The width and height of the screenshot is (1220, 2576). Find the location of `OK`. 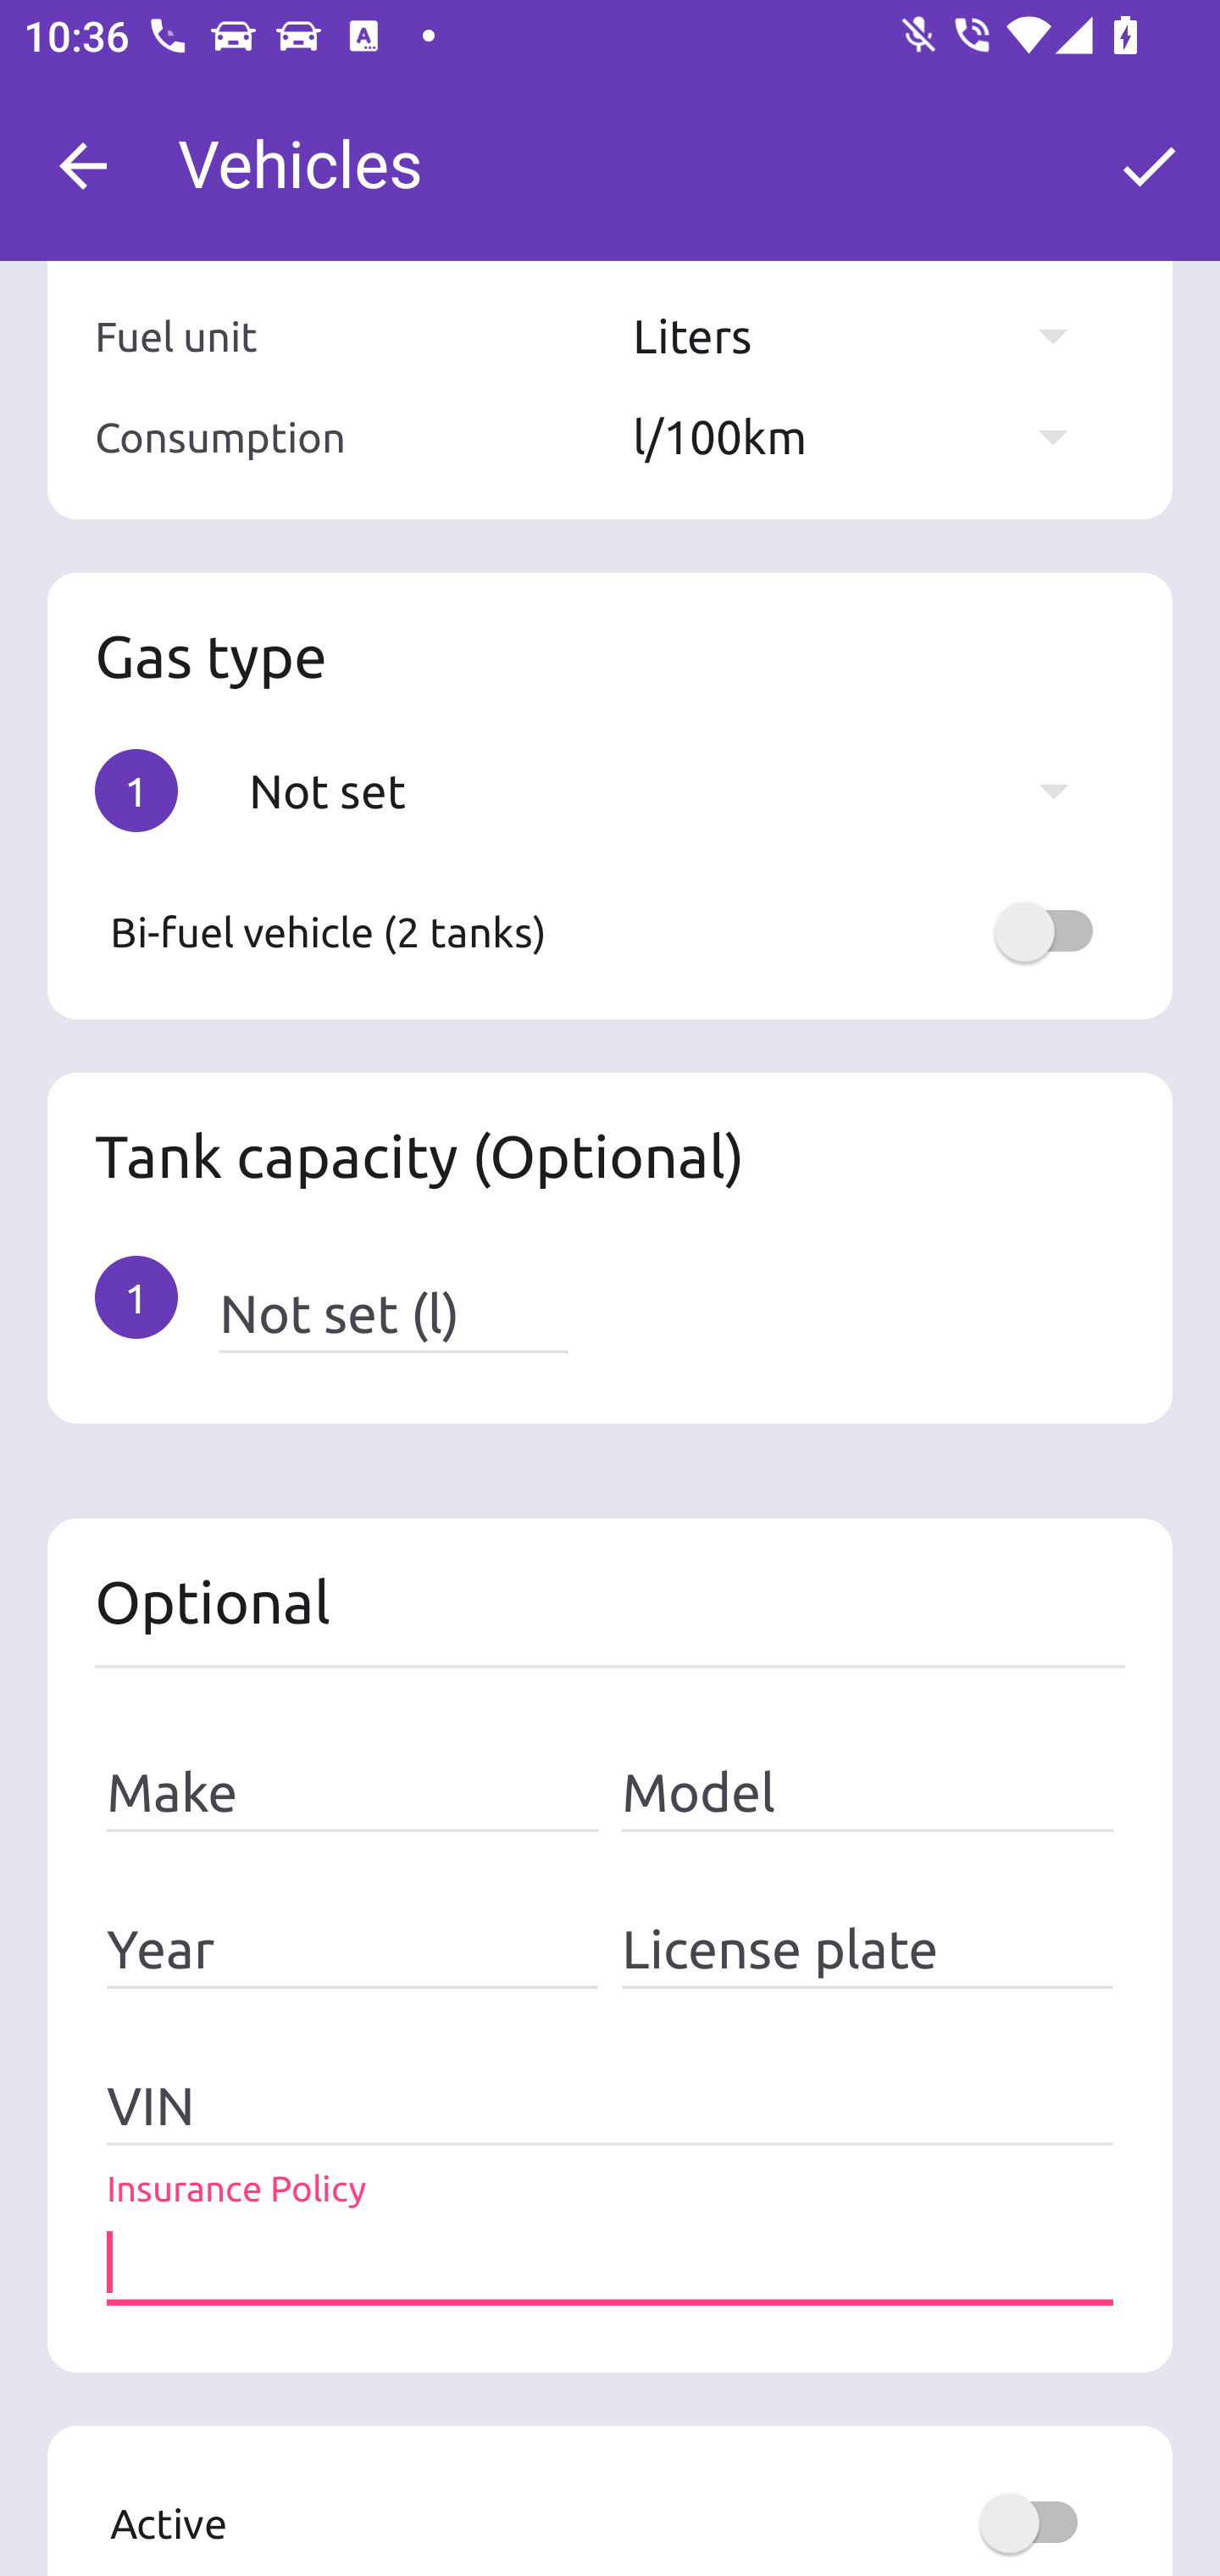

OK is located at coordinates (1149, 166).